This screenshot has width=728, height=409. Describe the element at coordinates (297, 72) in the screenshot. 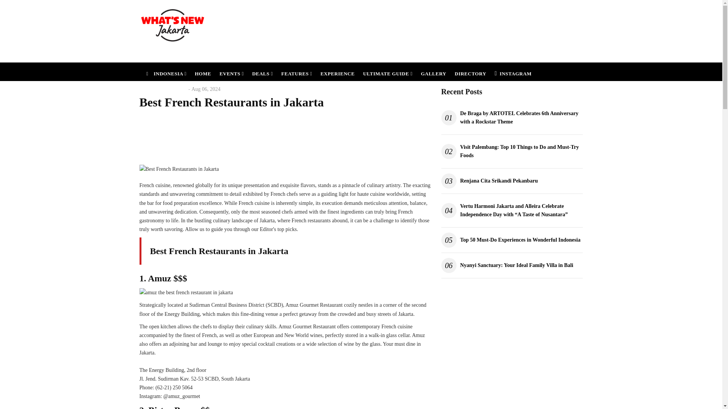

I see `FEATURES` at that location.